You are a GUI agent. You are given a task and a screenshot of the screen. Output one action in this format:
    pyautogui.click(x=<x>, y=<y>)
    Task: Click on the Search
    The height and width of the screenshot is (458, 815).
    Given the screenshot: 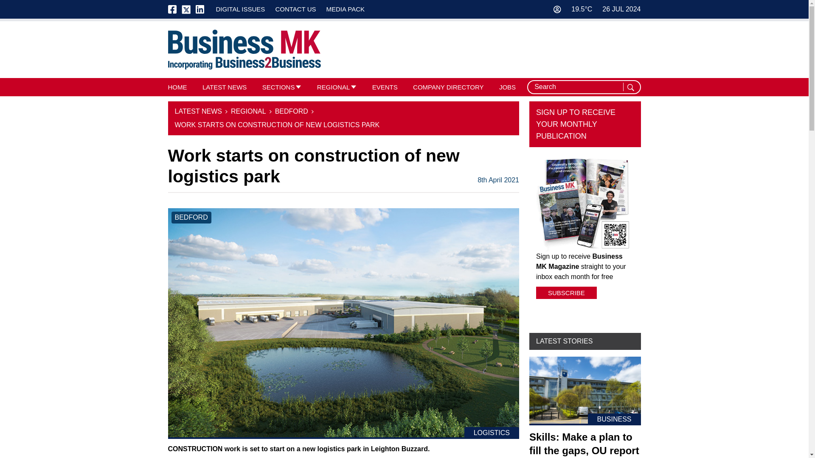 What is the action you would take?
    pyautogui.click(x=632, y=87)
    